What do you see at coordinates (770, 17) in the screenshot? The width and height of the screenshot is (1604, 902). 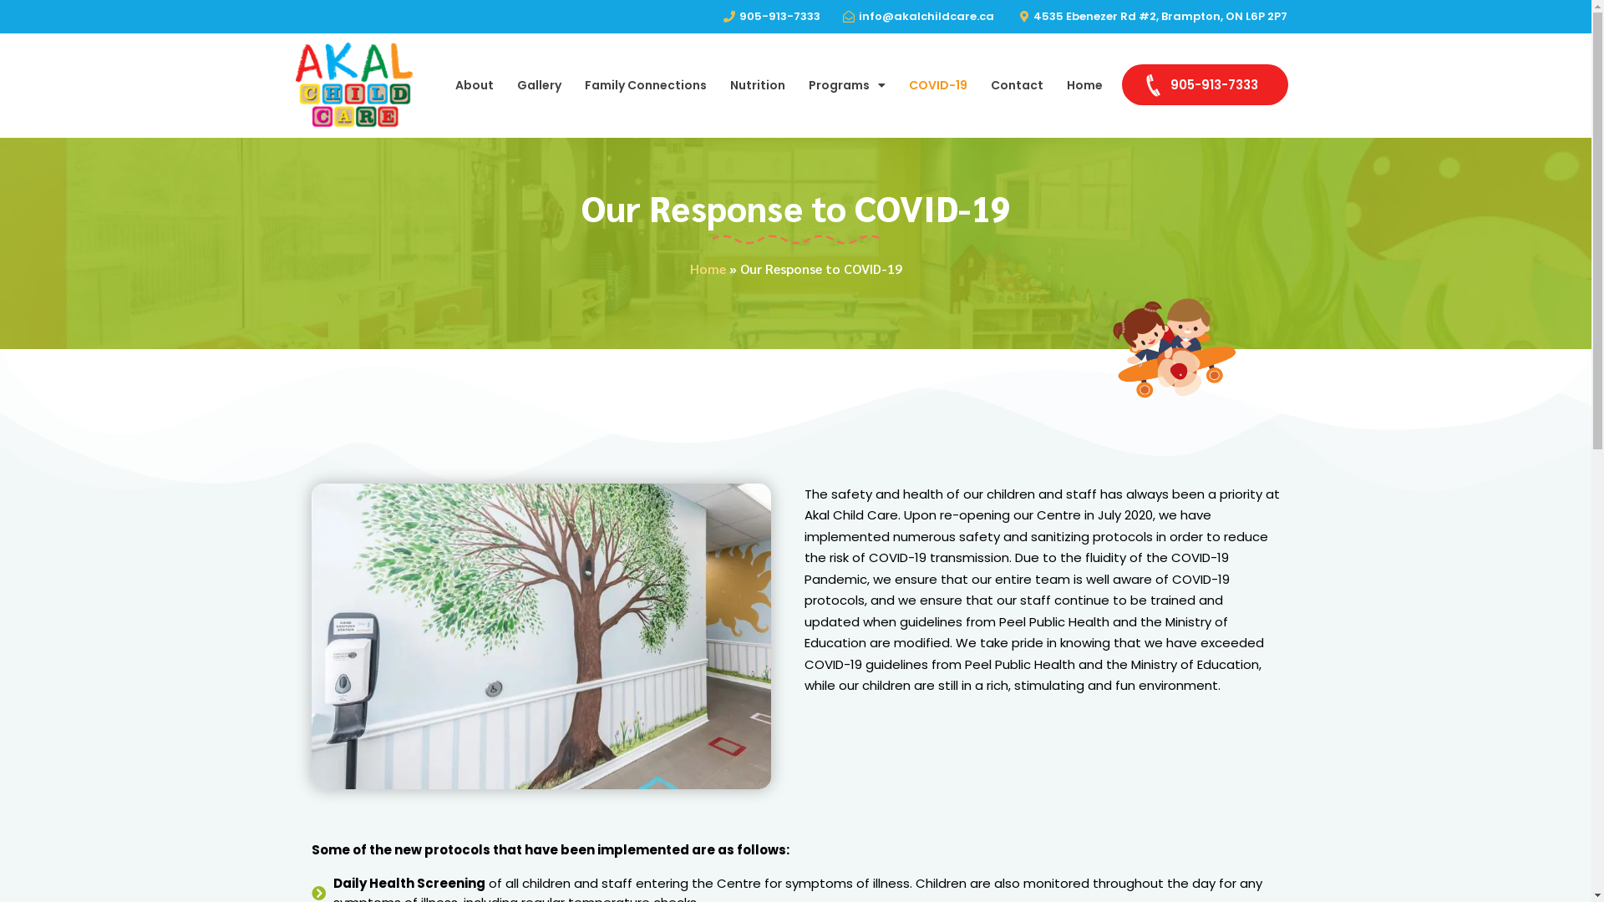 I see `905-913-7333` at bounding box center [770, 17].